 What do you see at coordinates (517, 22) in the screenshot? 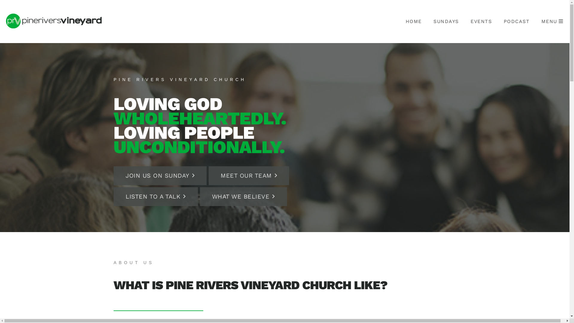
I see `PODCAST` at bounding box center [517, 22].